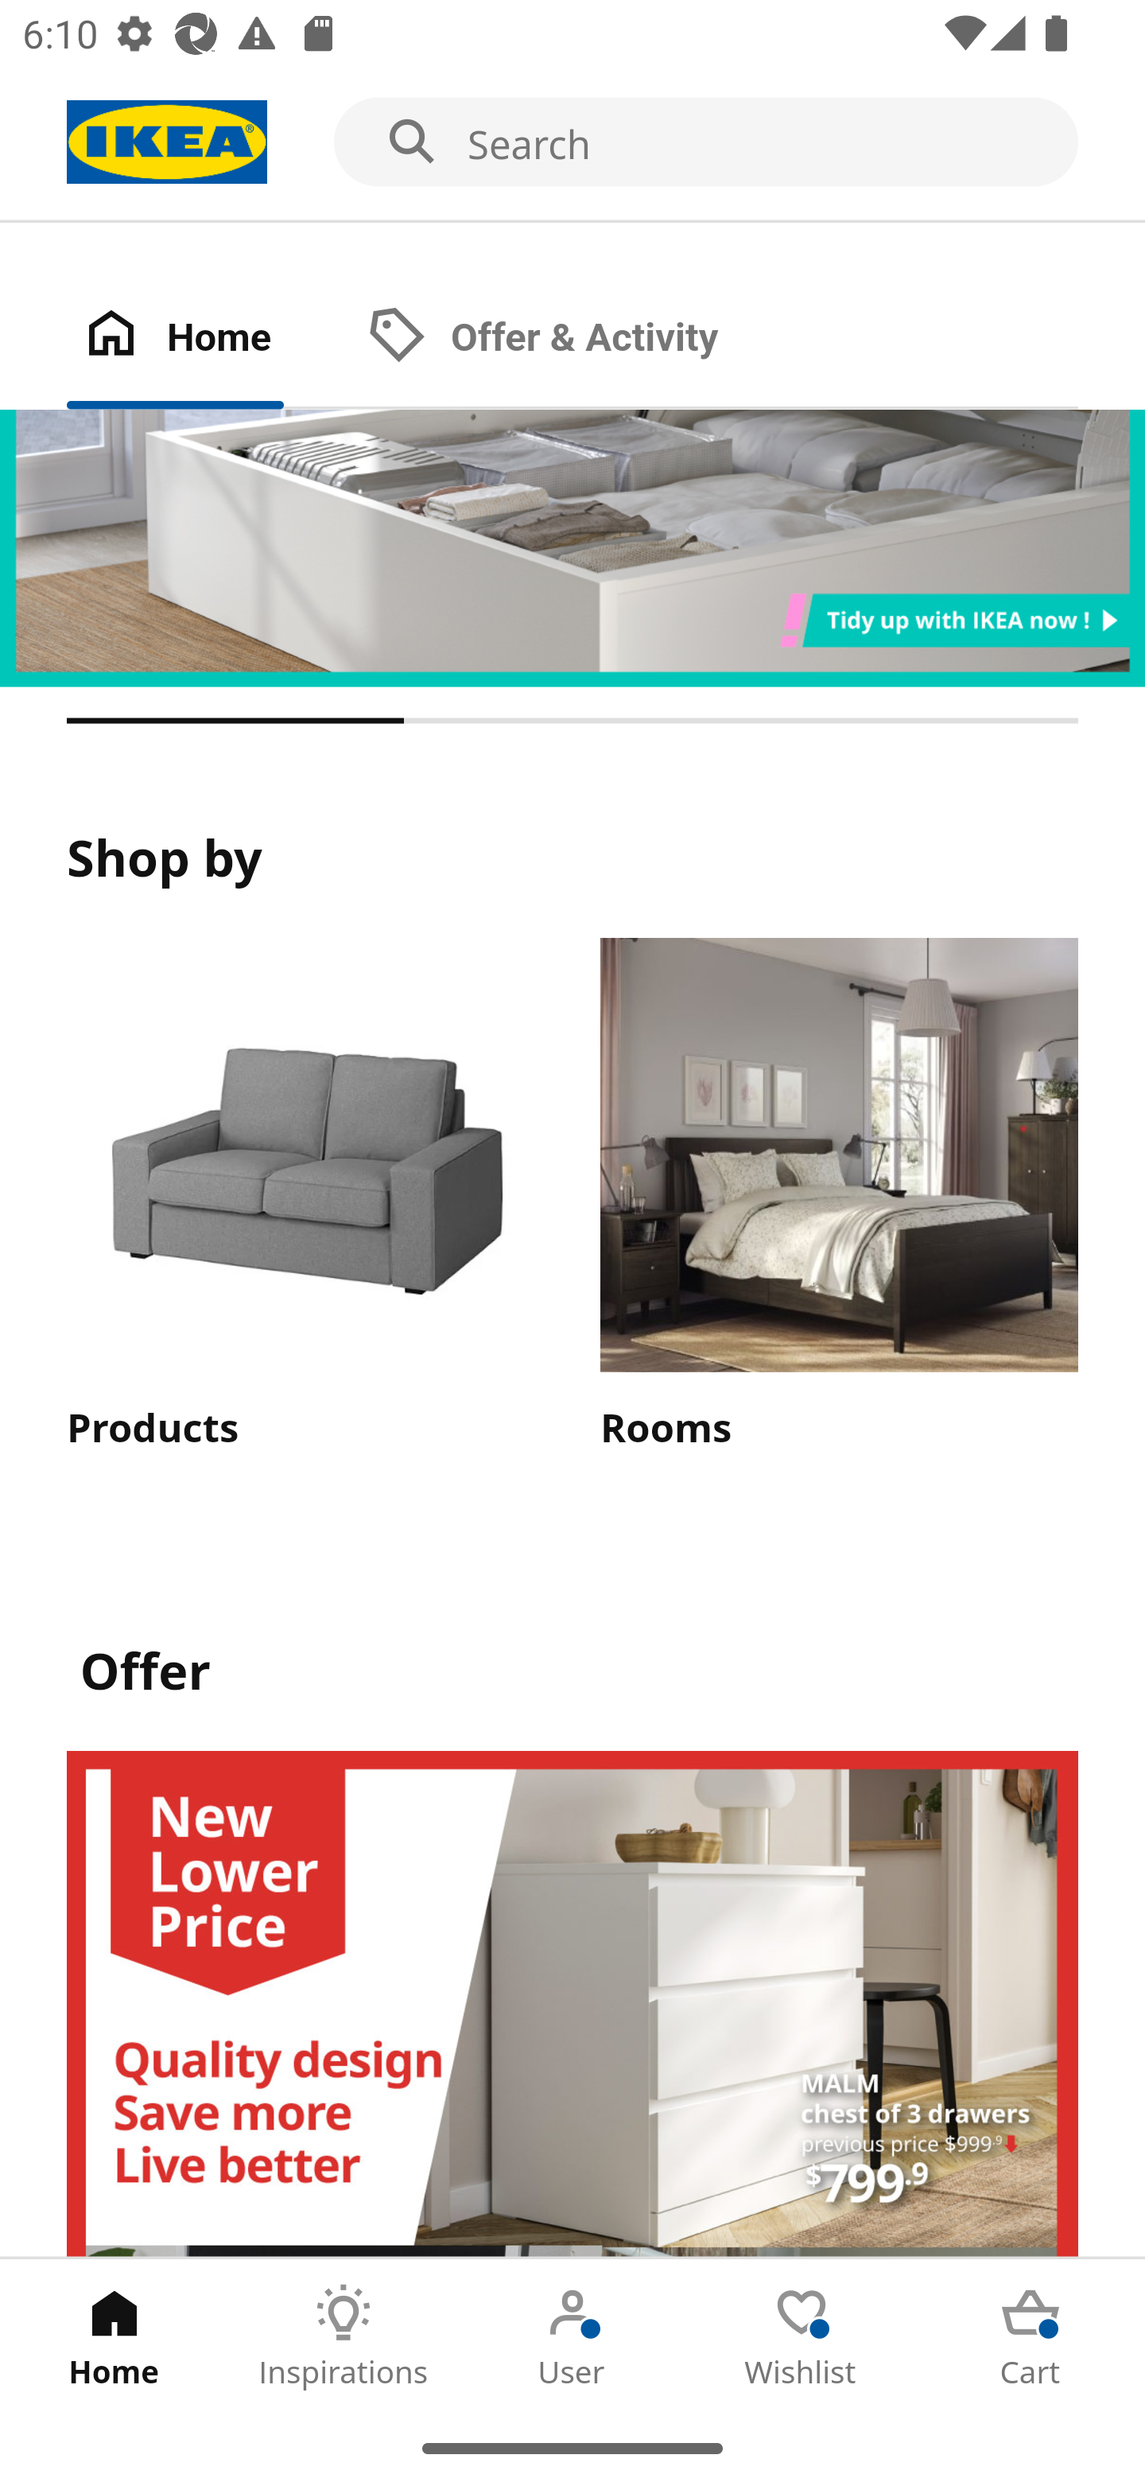 The width and height of the screenshot is (1145, 2482). What do you see at coordinates (114, 2336) in the screenshot?
I see `Home
Tab 1 of 5` at bounding box center [114, 2336].